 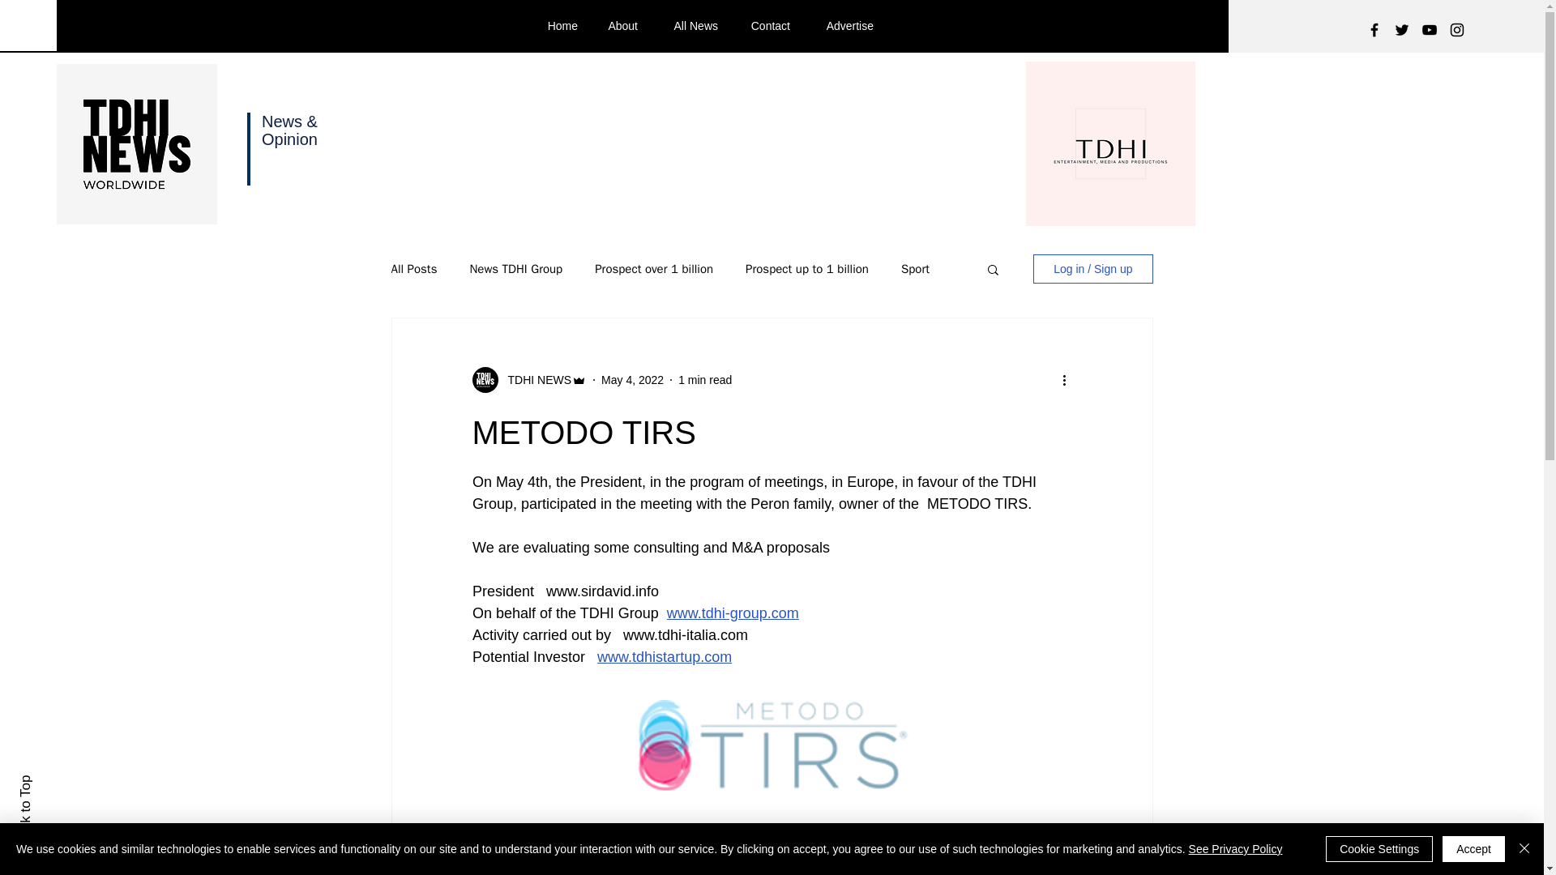 I want to click on TDHI NEWS , so click(x=534, y=379).